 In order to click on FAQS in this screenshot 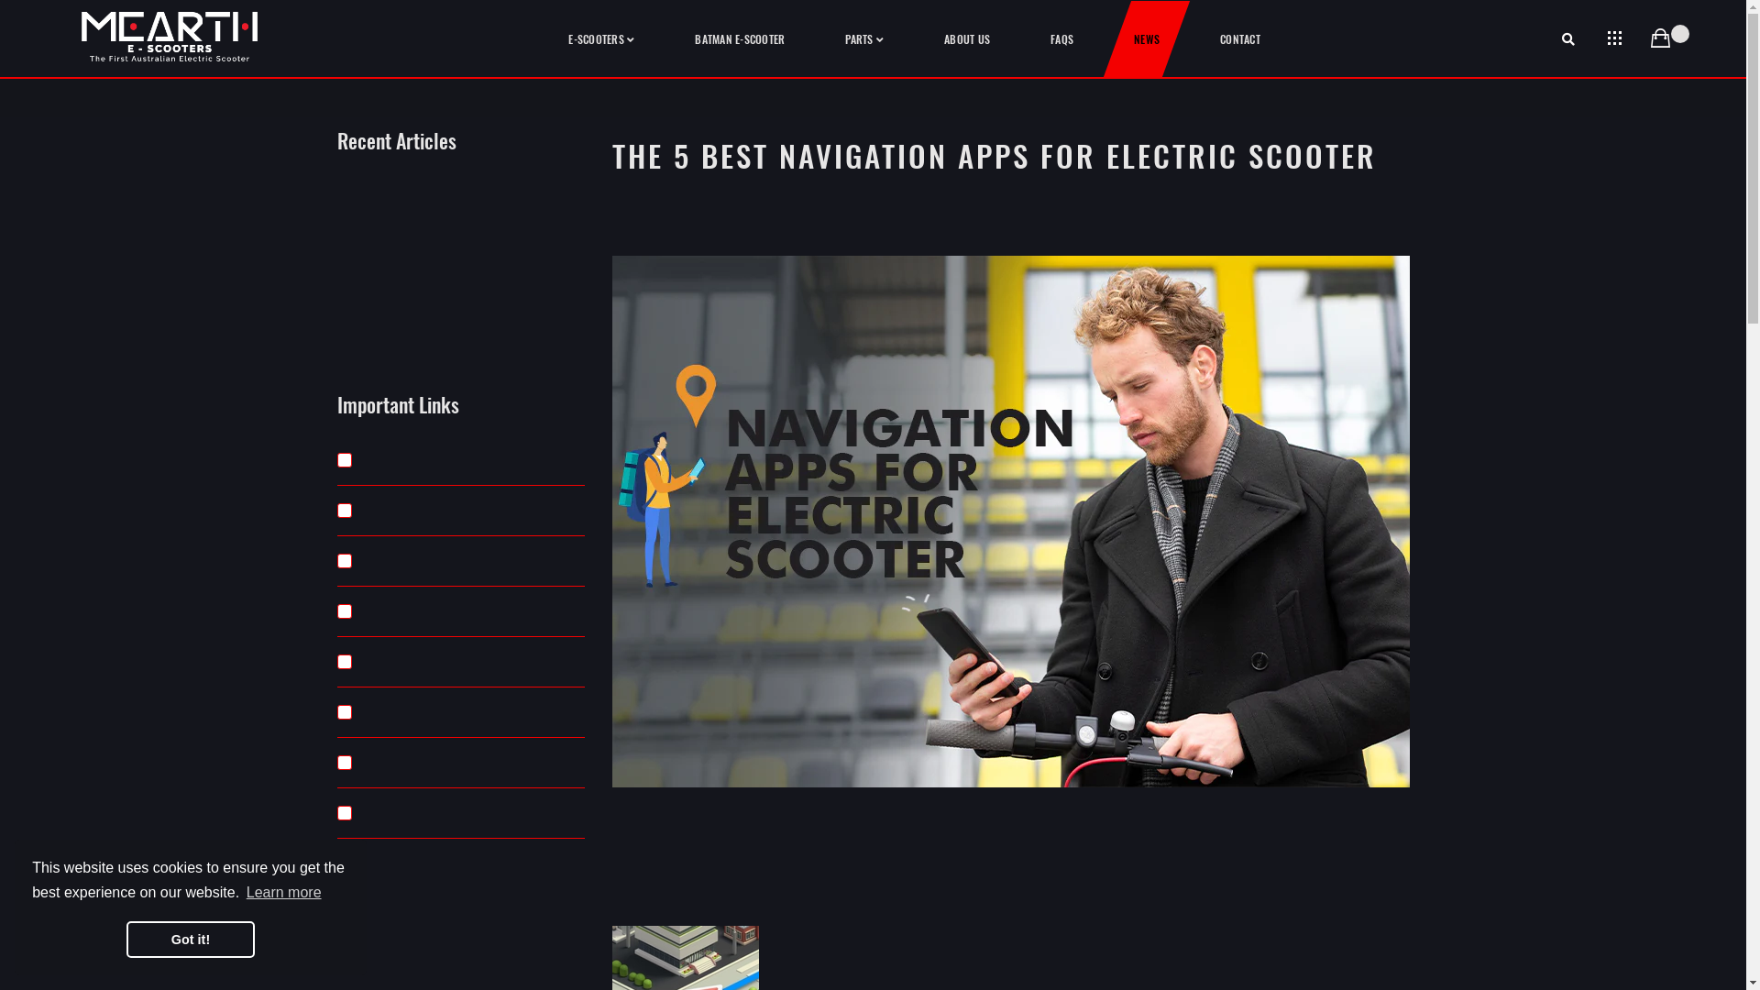, I will do `click(1061, 38)`.